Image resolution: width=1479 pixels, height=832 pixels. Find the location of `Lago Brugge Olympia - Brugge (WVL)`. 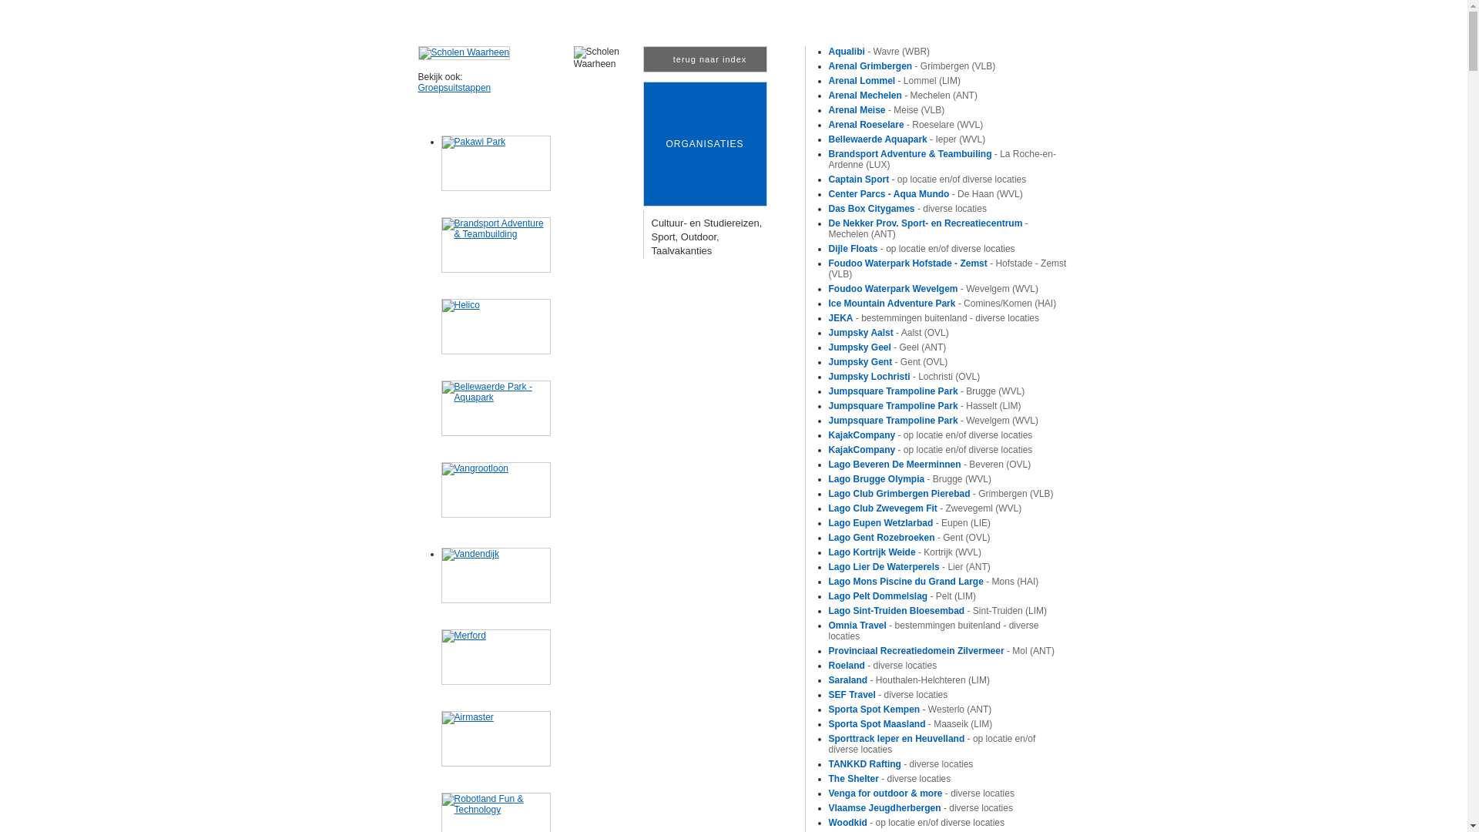

Lago Brugge Olympia - Brugge (WVL) is located at coordinates (911, 479).